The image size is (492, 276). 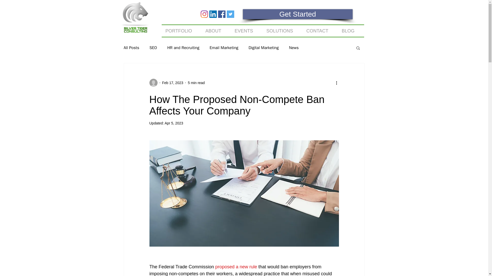 I want to click on CONTACT, so click(x=320, y=31).